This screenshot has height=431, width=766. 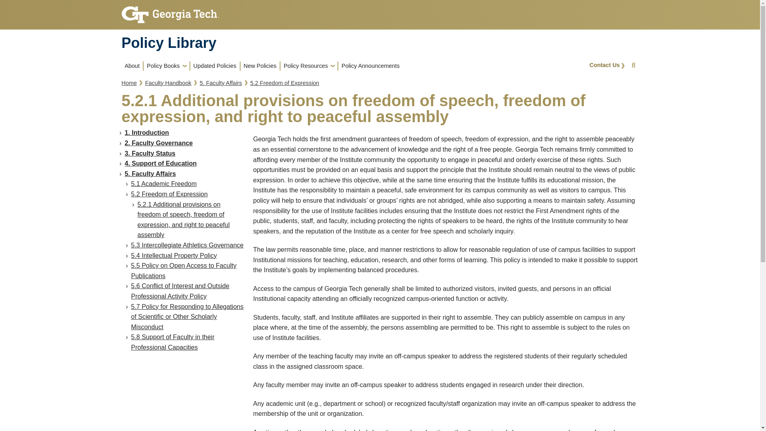 I want to click on 1. Introduction, so click(x=146, y=132).